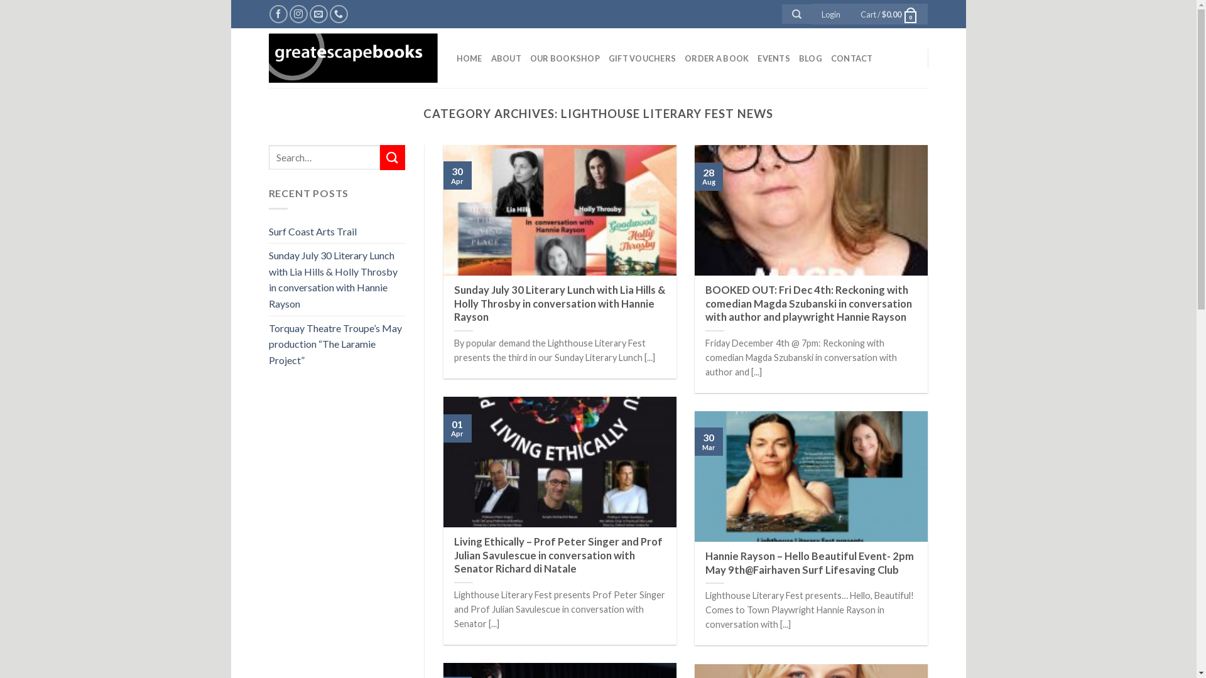 This screenshot has height=678, width=1206. Describe the element at coordinates (353, 58) in the screenshot. I see `Great Escape Books - Great Ocean Road, Aireys Inlet` at that location.